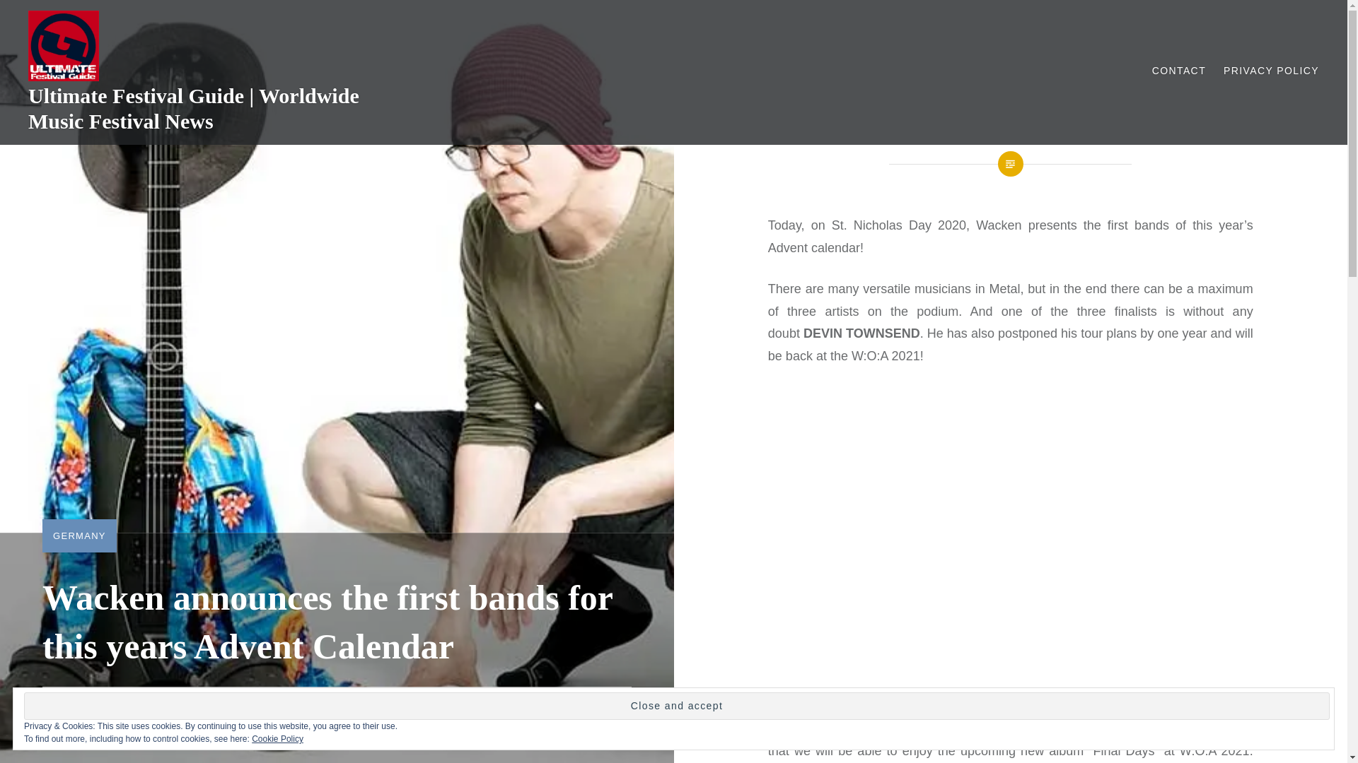  What do you see at coordinates (676, 706) in the screenshot?
I see `Close and accept` at bounding box center [676, 706].